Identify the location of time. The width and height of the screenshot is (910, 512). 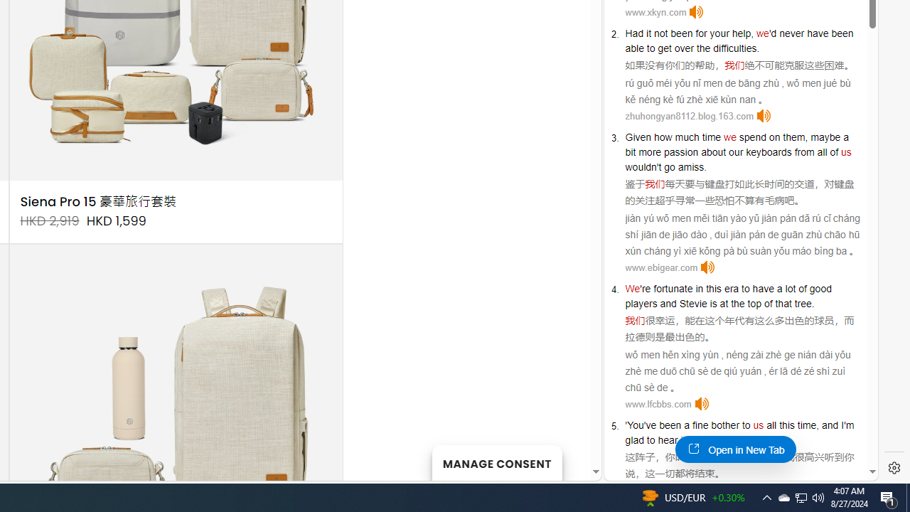
(711, 137).